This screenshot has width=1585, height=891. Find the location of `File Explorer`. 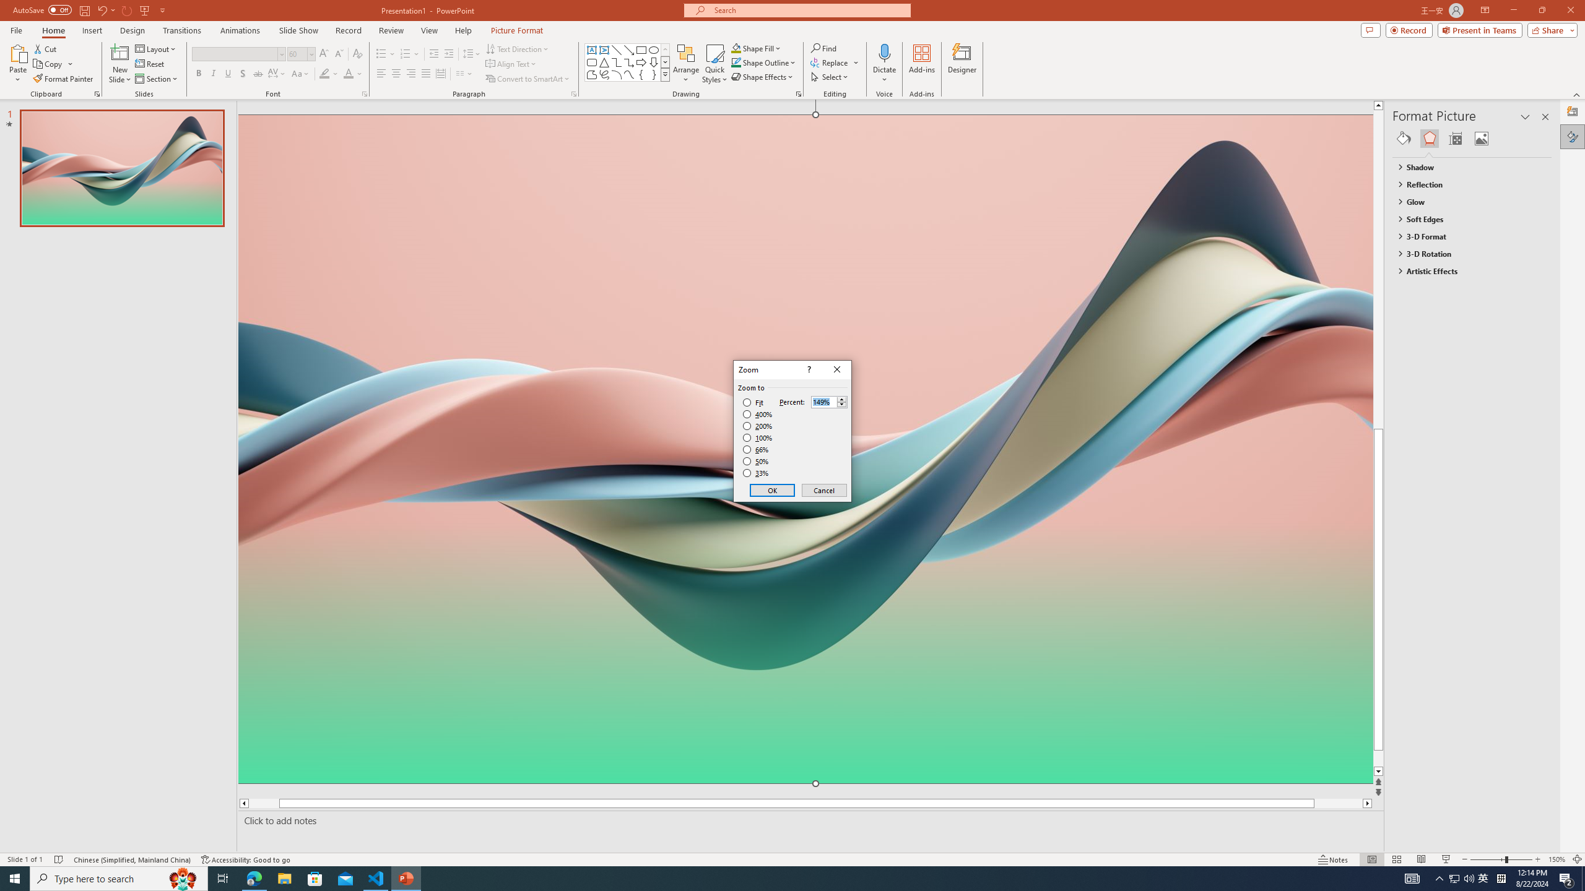

File Explorer is located at coordinates (284, 879).